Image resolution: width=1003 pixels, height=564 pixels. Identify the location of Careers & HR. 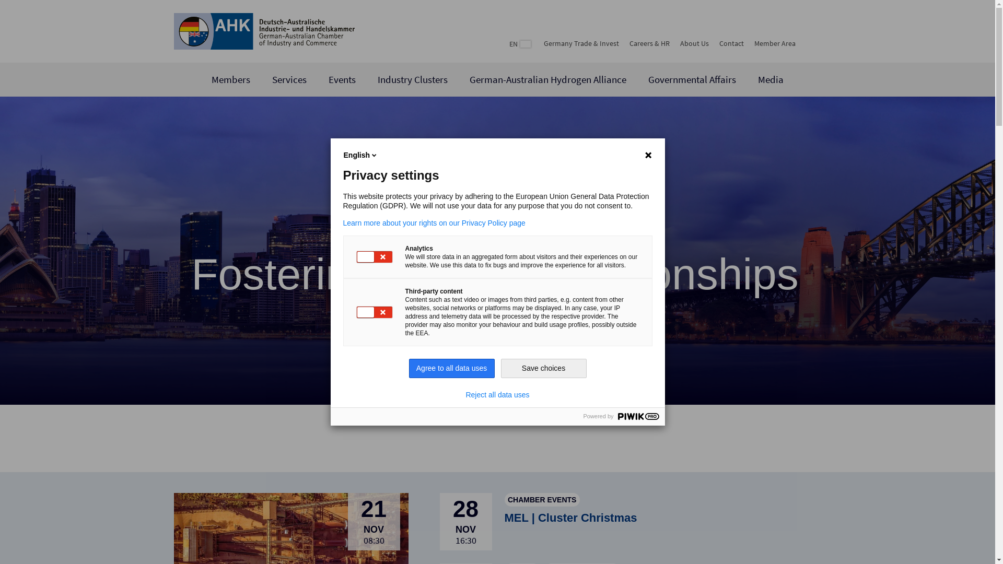
(649, 43).